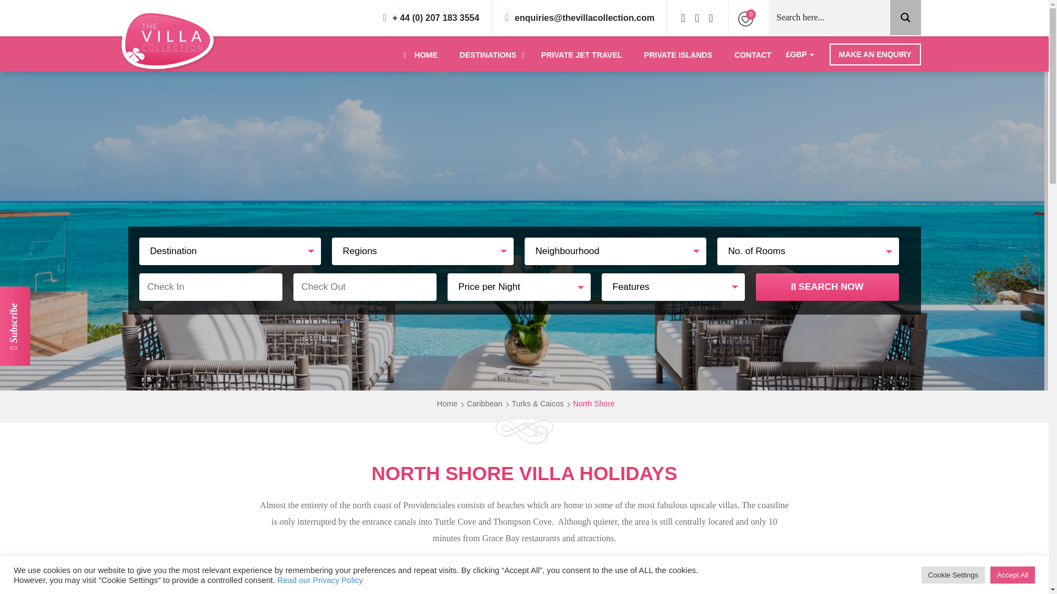  What do you see at coordinates (745, 18) in the screenshot?
I see `Shortlist` at bounding box center [745, 18].